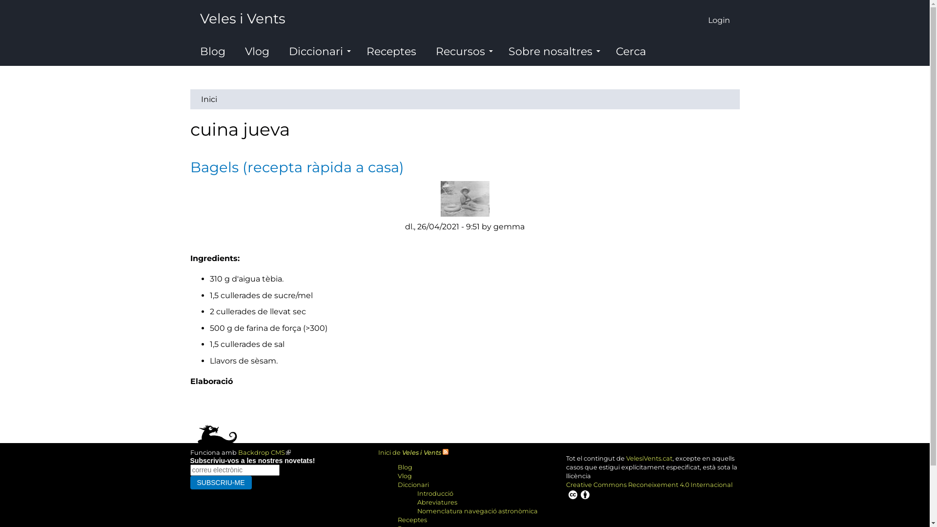  I want to click on Inici de Veles i Vents, so click(410, 453).